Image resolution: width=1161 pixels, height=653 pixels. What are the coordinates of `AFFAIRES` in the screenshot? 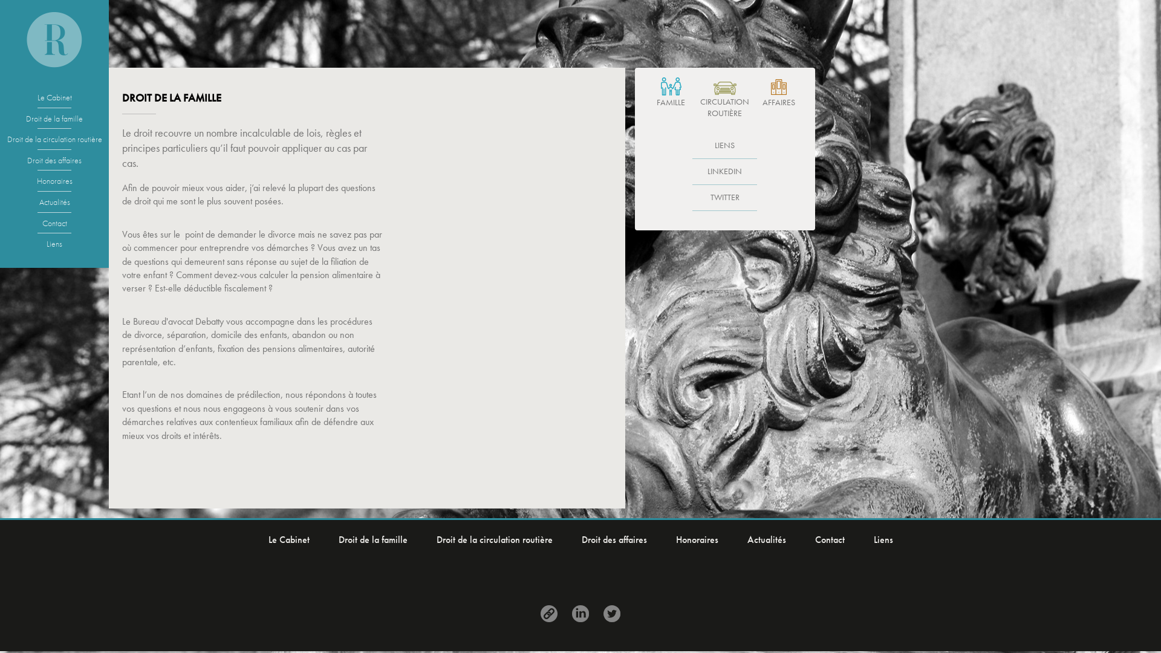 It's located at (779, 93).